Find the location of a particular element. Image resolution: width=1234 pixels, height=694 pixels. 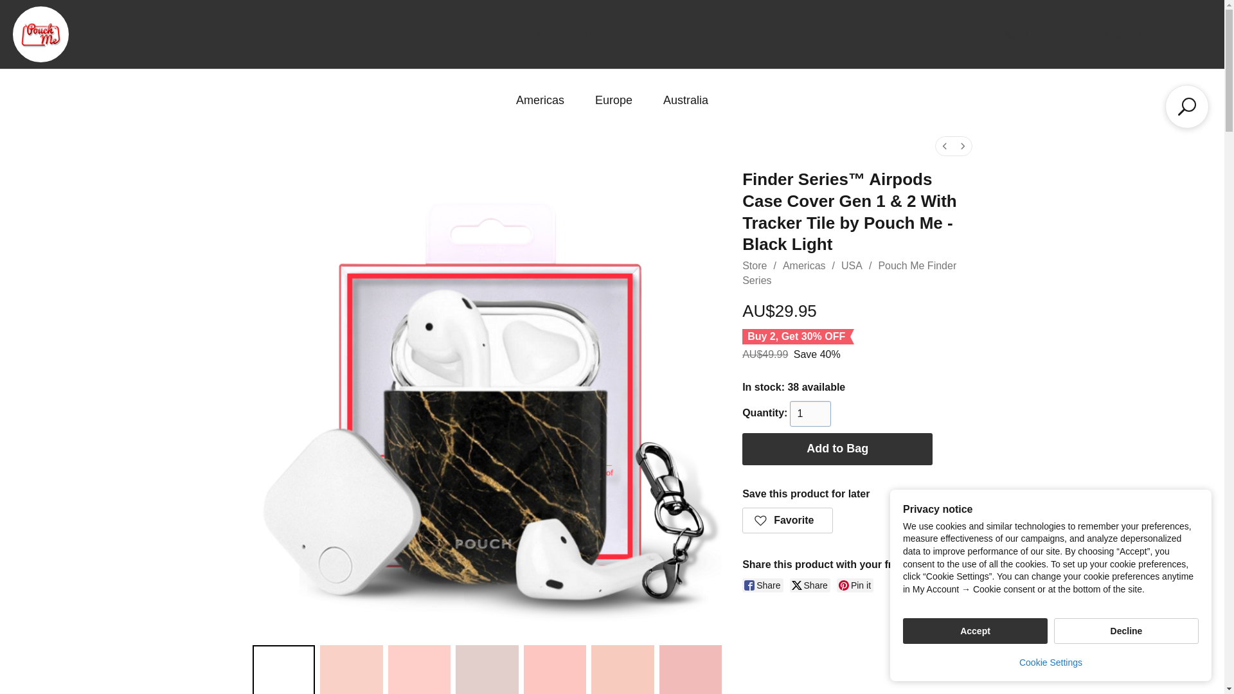

Europe is located at coordinates (613, 100).